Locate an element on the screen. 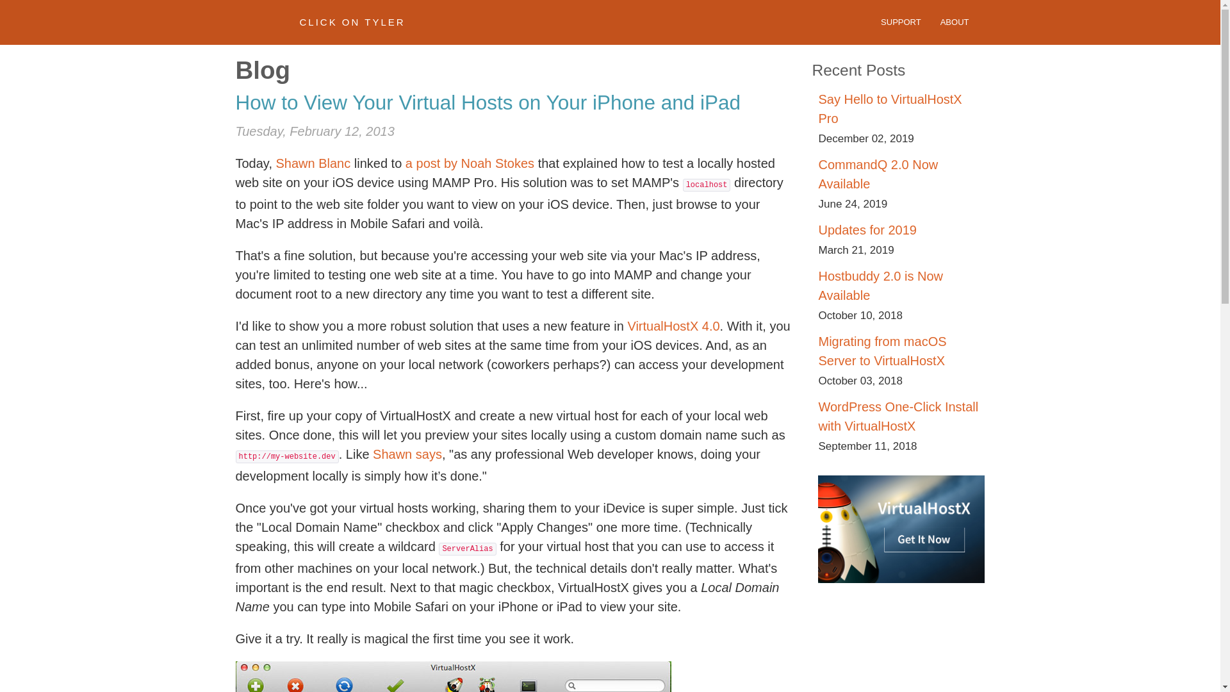 The width and height of the screenshot is (1230, 692). Updates for 2019 is located at coordinates (867, 229).